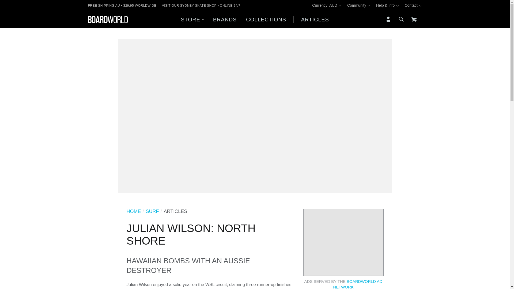 This screenshot has height=289, width=514. I want to click on COLLECTIONS, so click(266, 19).